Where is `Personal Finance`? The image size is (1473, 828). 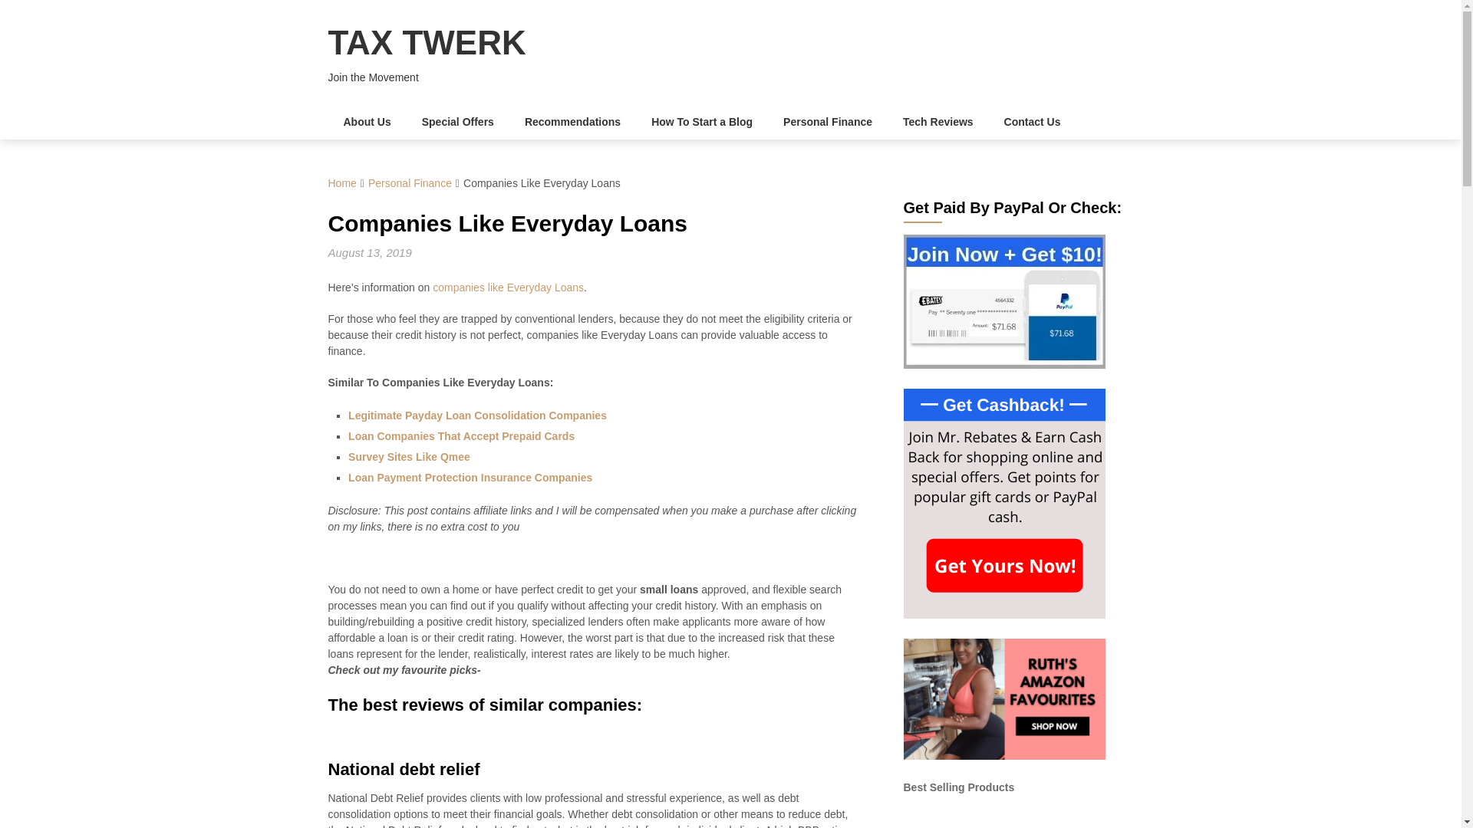 Personal Finance is located at coordinates (827, 123).